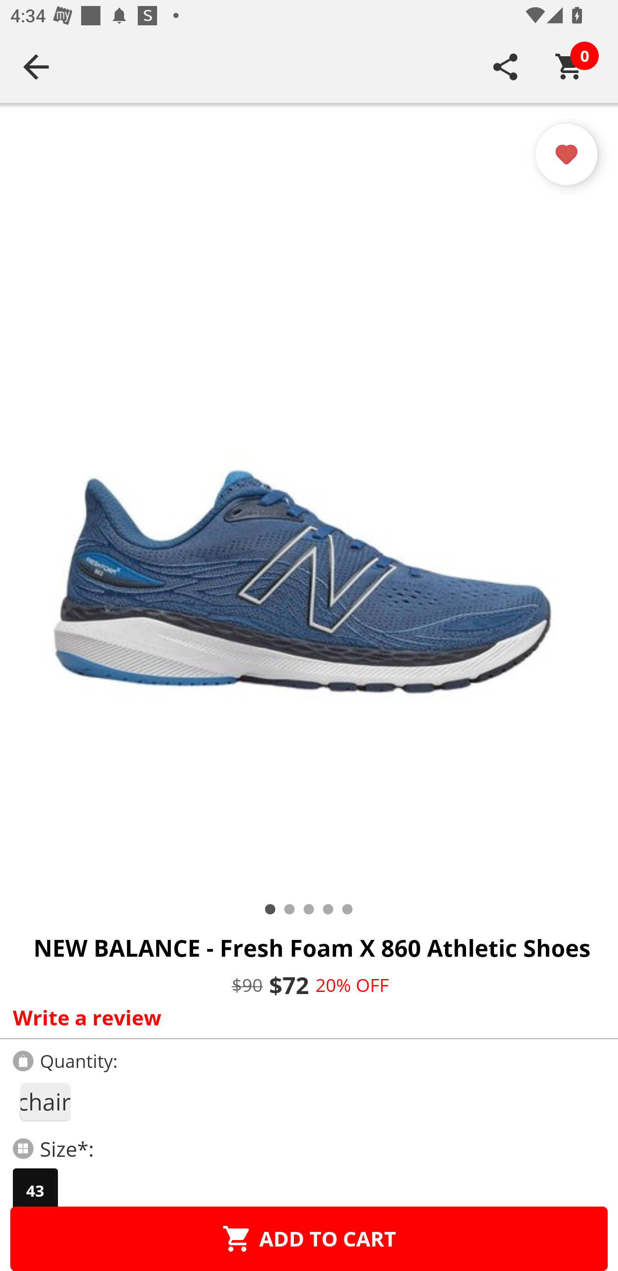 The width and height of the screenshot is (618, 1271). What do you see at coordinates (306, 1017) in the screenshot?
I see `Write a review` at bounding box center [306, 1017].